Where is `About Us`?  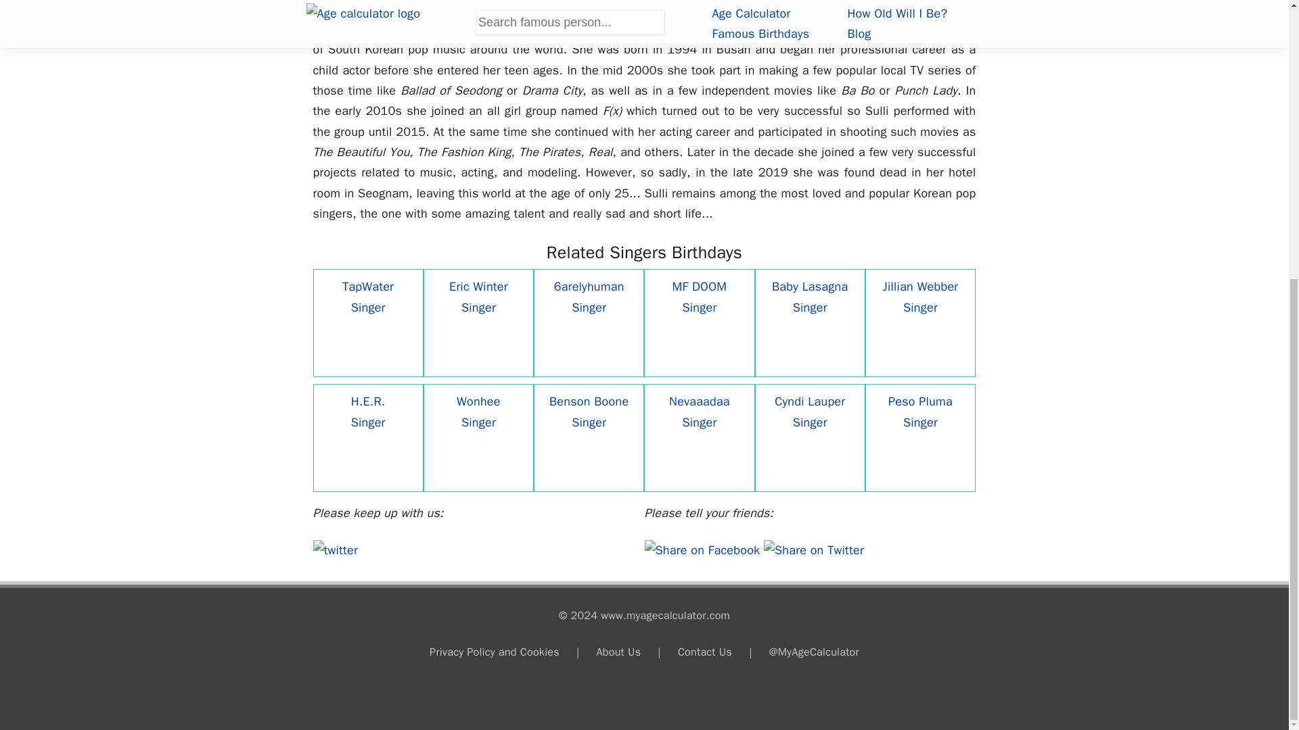
About Us is located at coordinates (618, 652).